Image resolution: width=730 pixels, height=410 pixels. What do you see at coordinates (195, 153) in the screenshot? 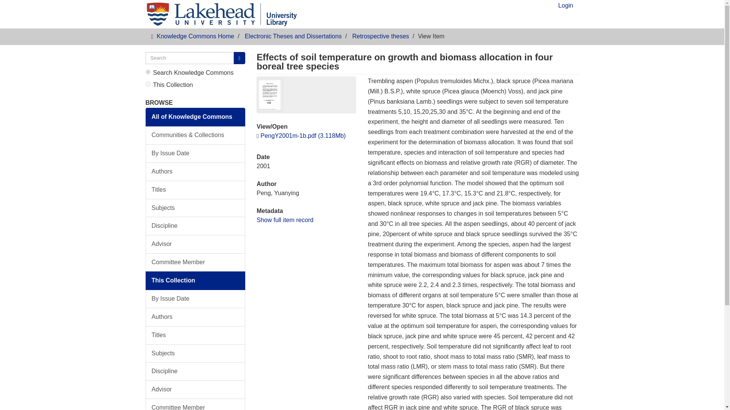
I see `By Issue Date` at bounding box center [195, 153].